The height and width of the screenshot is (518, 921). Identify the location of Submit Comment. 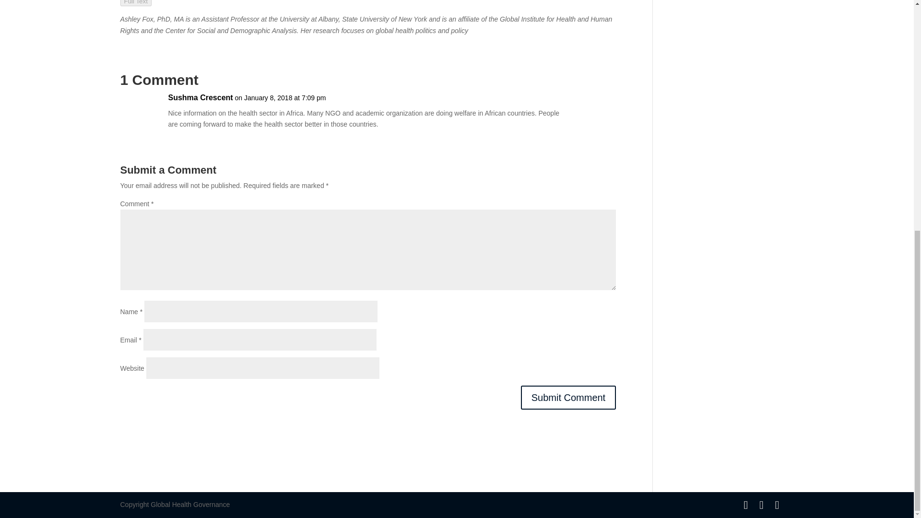
(568, 397).